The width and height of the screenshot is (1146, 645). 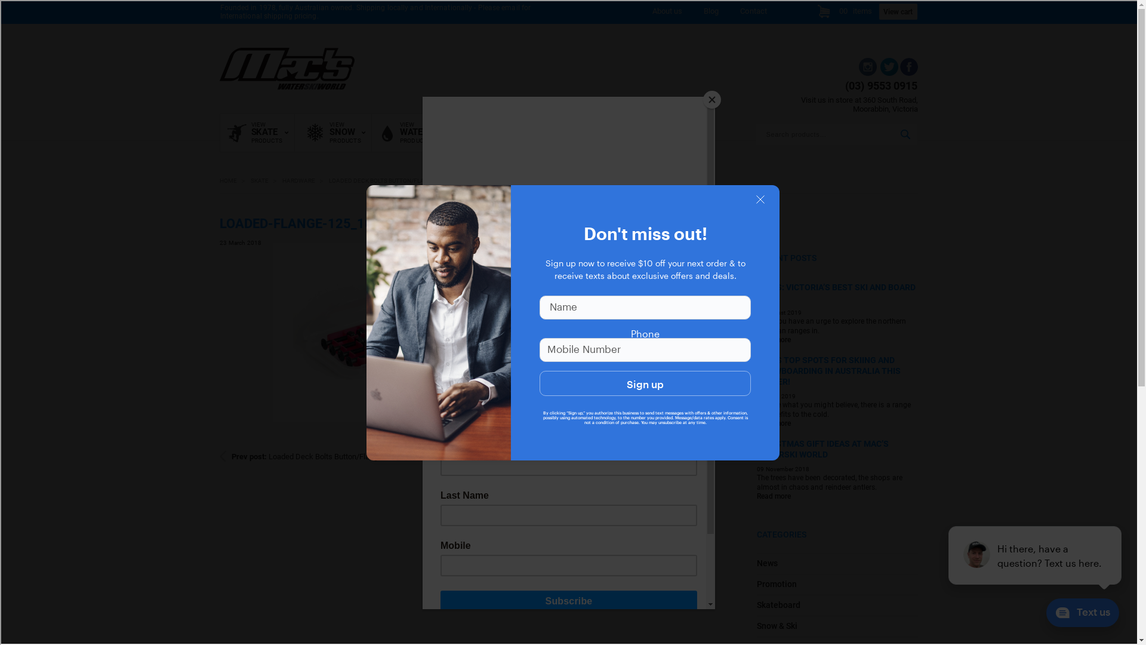 What do you see at coordinates (888, 73) in the screenshot?
I see ` ` at bounding box center [888, 73].